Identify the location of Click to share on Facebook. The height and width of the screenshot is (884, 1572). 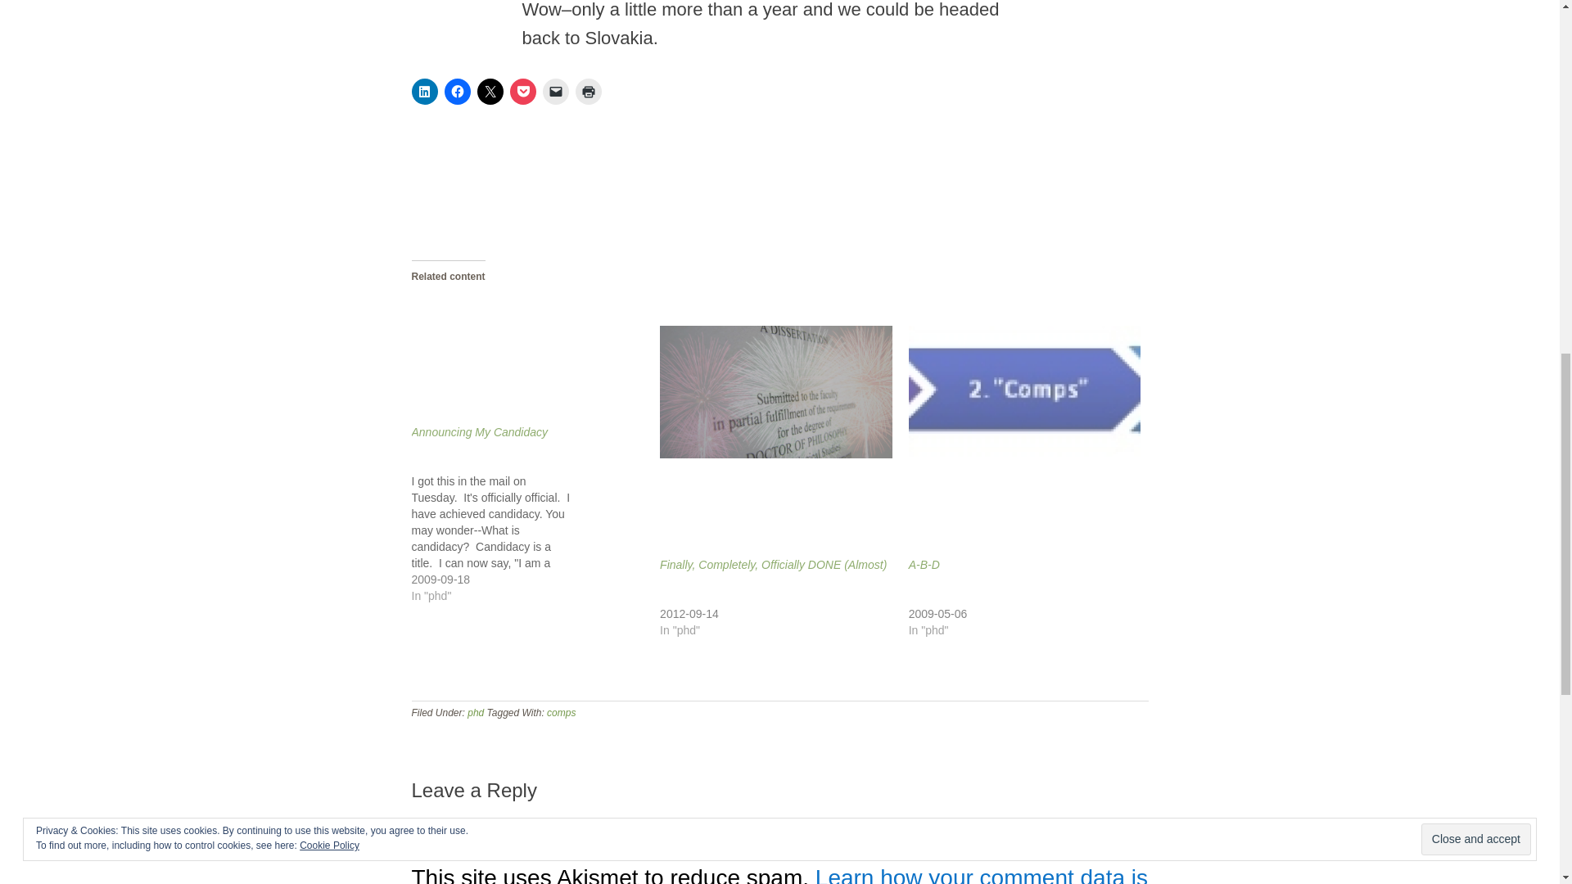
(457, 92).